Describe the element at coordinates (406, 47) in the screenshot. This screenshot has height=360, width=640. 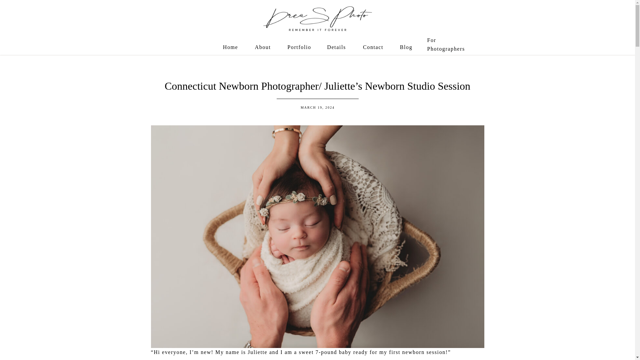
I see `Blog` at that location.